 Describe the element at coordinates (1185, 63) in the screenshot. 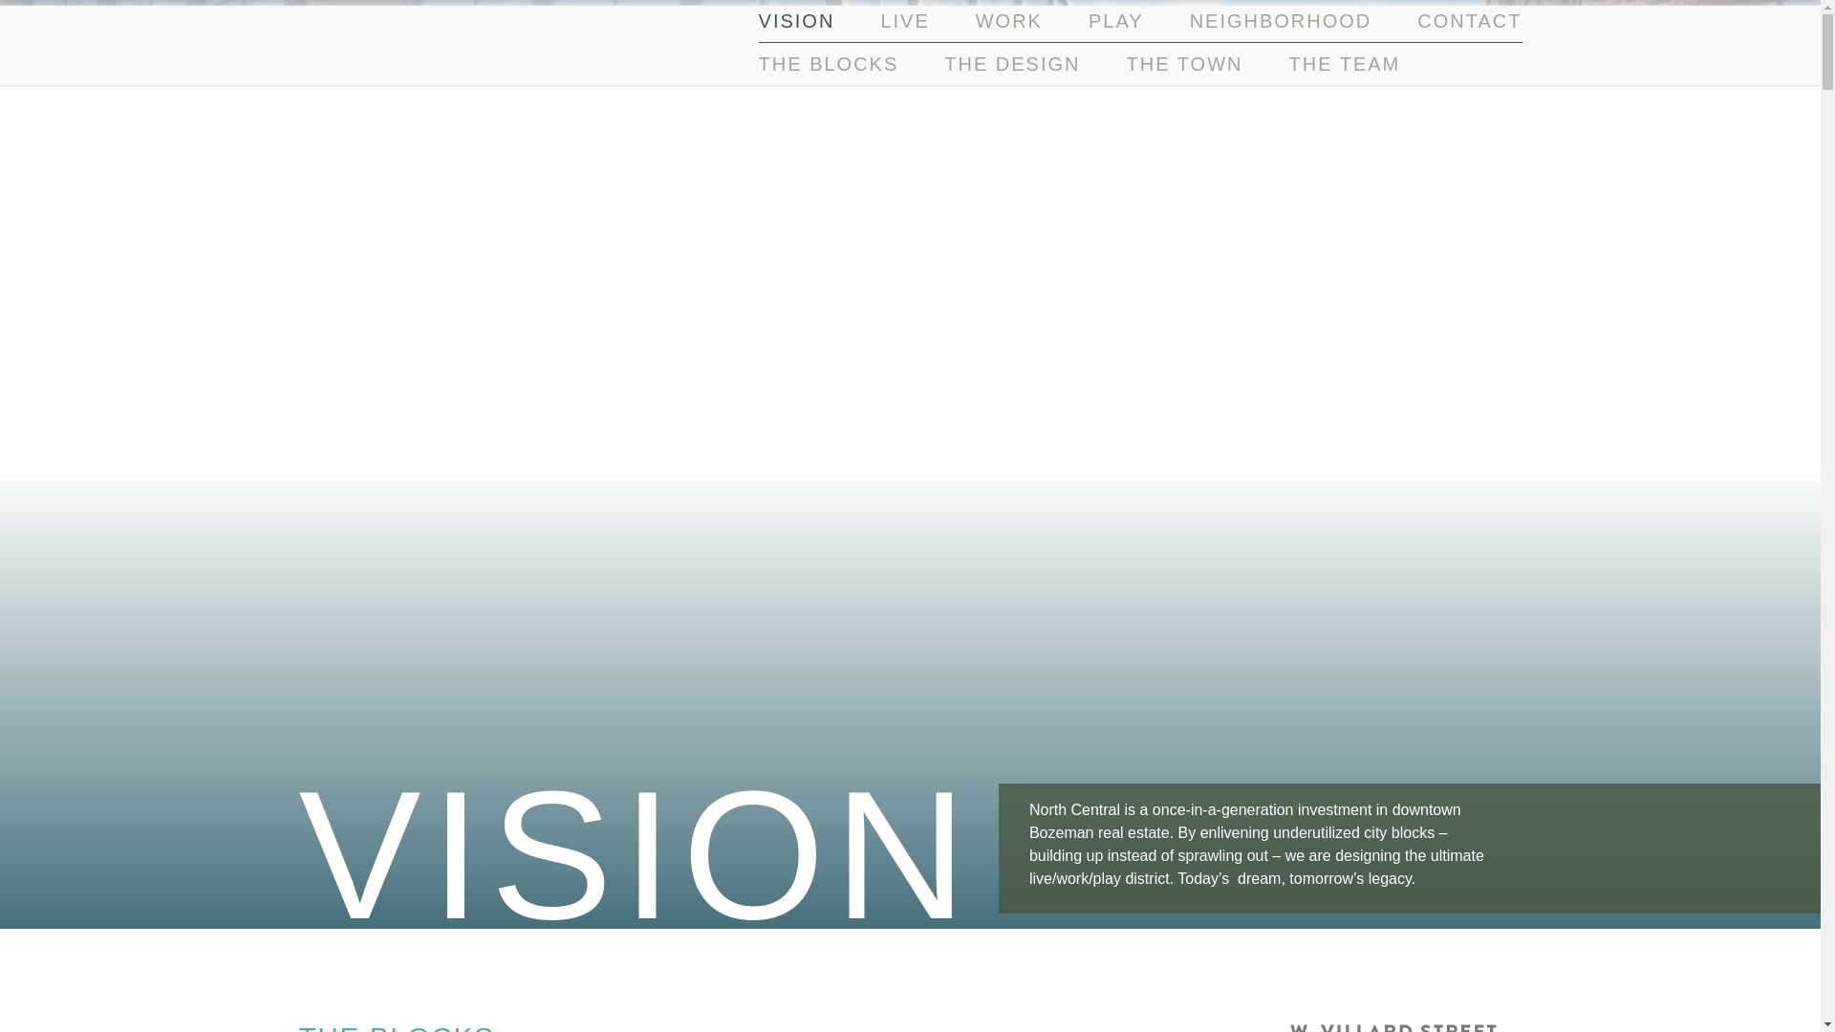

I see `THE TOWN` at that location.